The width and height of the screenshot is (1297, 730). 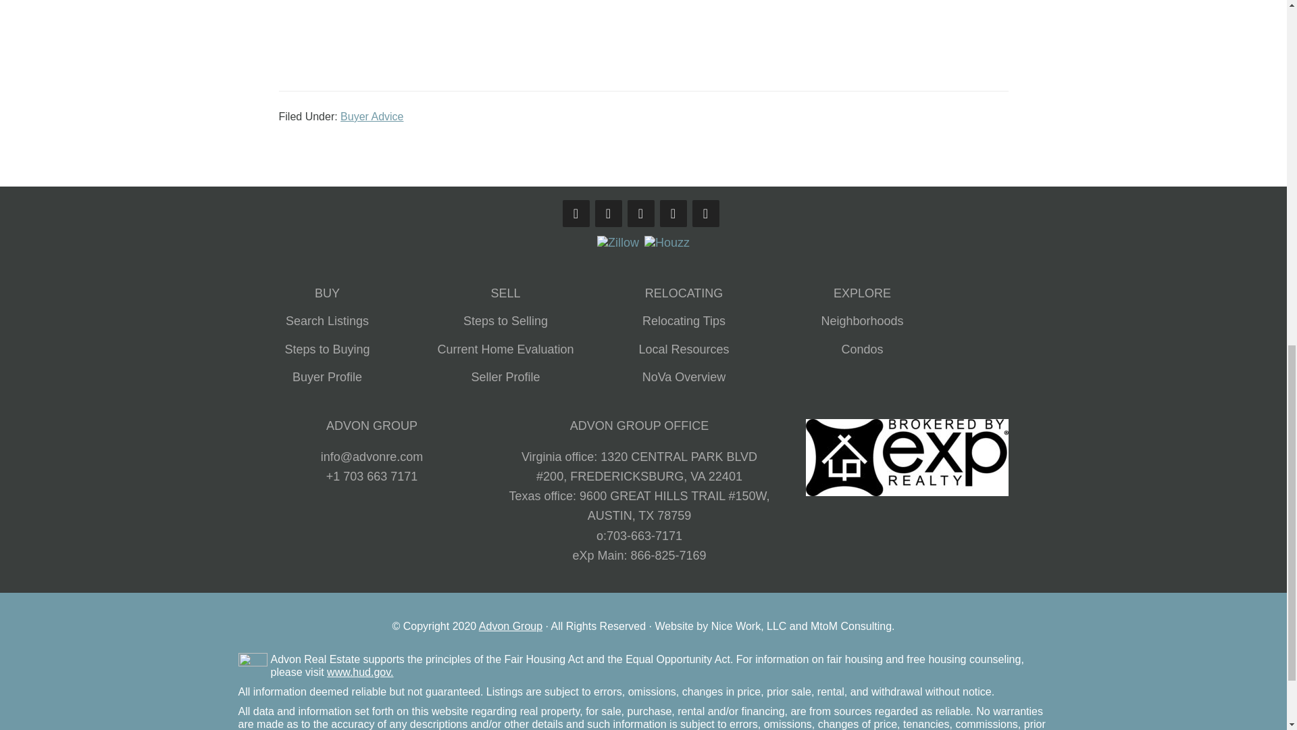 I want to click on Twitter, so click(x=672, y=213).